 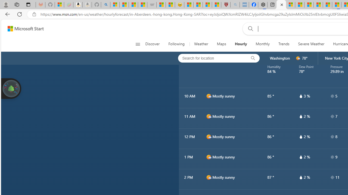 What do you see at coordinates (332, 177) in the screenshot?
I see `hourlyTable/uv` at bounding box center [332, 177].